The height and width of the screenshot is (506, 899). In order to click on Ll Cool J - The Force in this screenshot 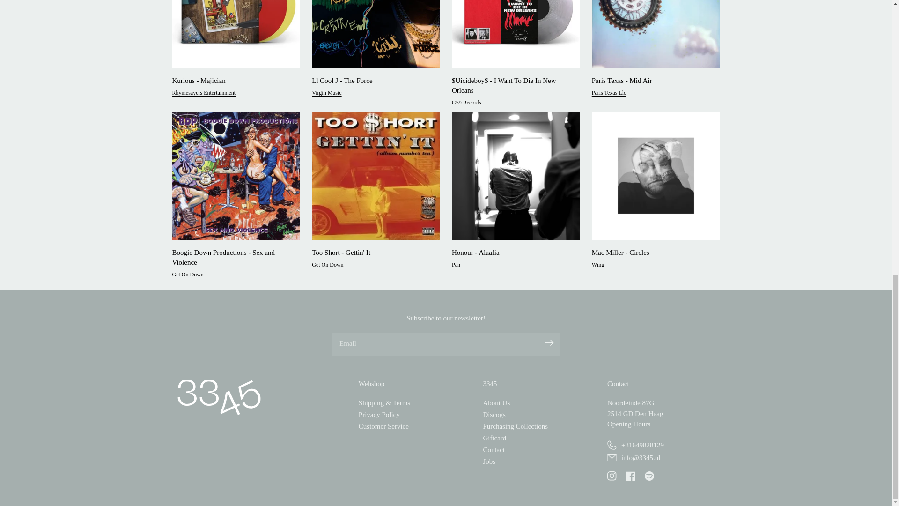, I will do `click(373, 81)`.